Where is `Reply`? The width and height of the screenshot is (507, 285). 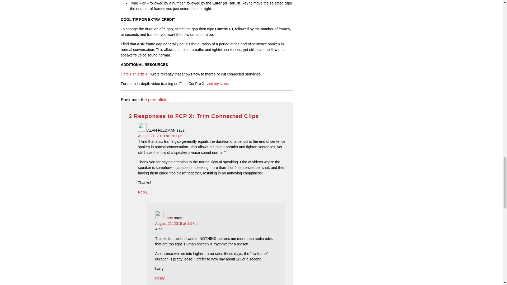
Reply is located at coordinates (160, 278).